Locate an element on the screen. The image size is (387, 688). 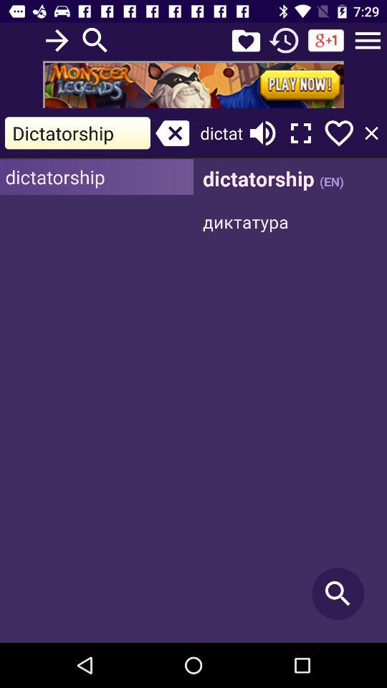
volume button is located at coordinates (262, 133).